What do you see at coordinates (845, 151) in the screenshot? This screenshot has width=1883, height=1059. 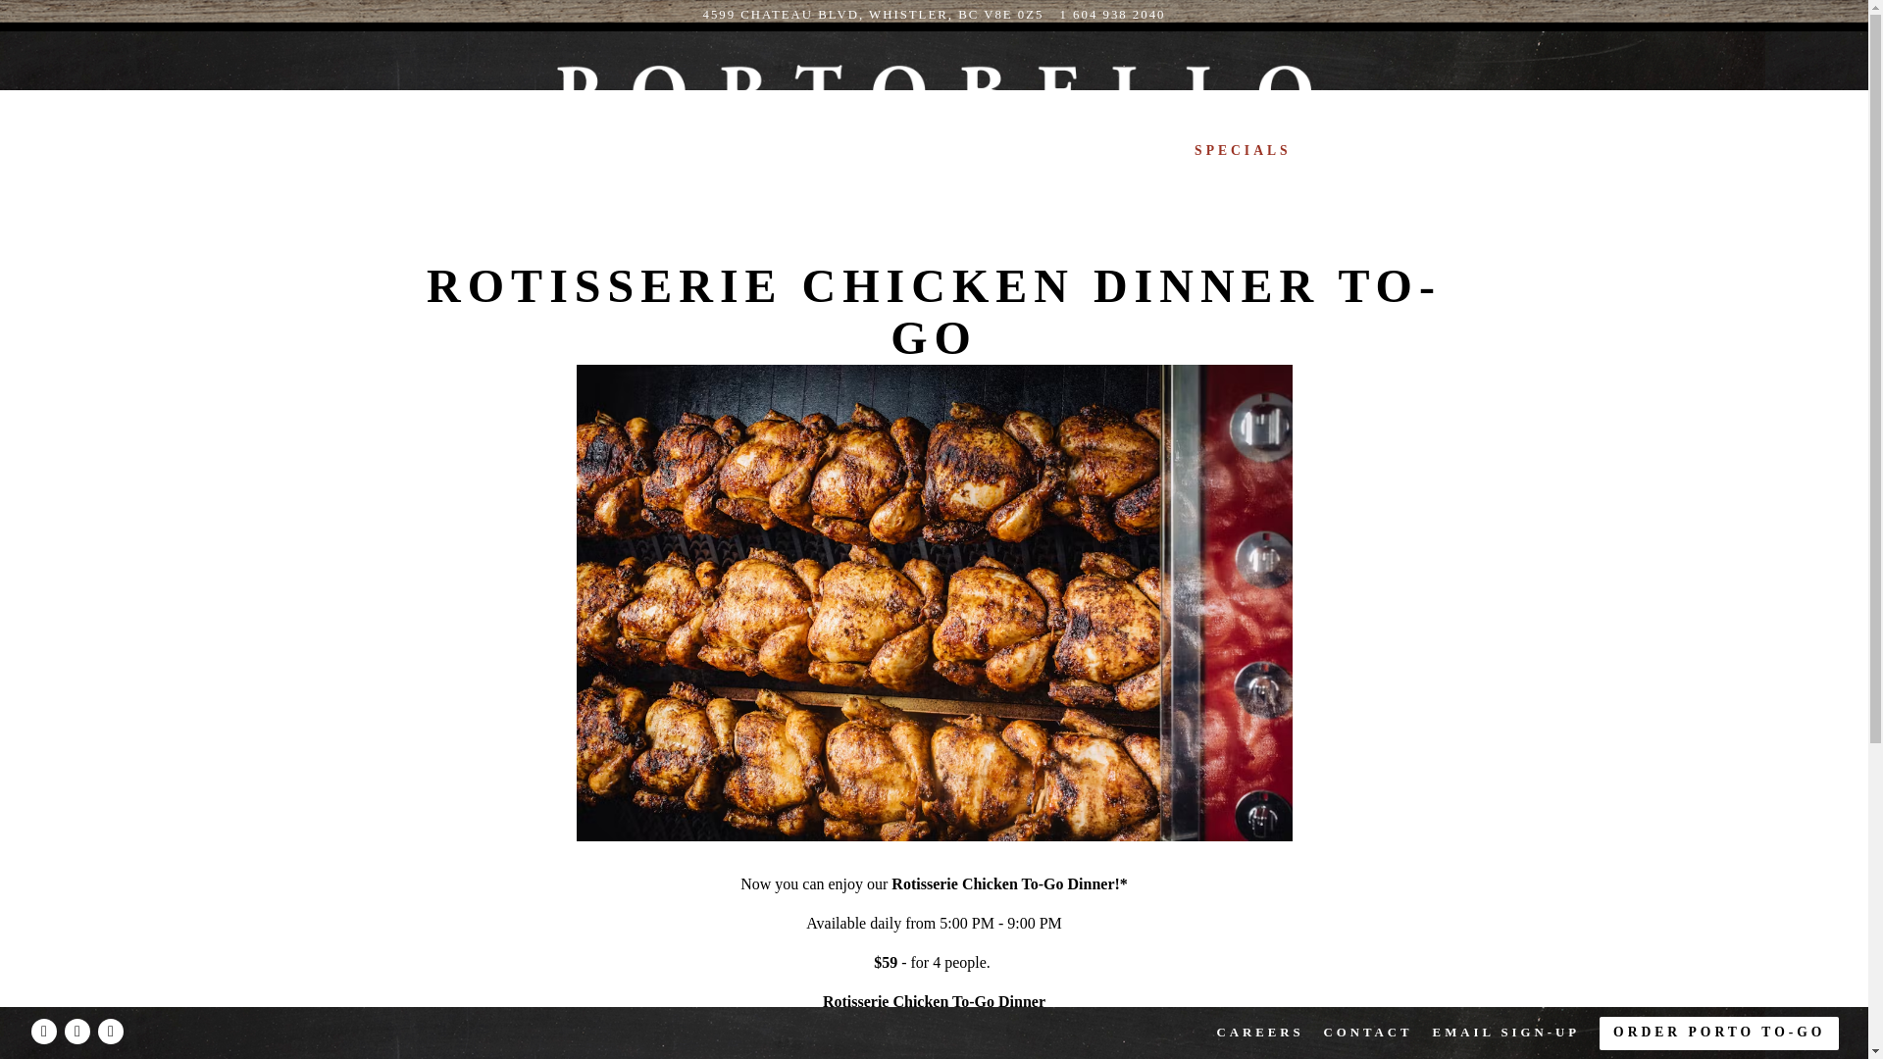 I see `ABOUT US` at bounding box center [845, 151].